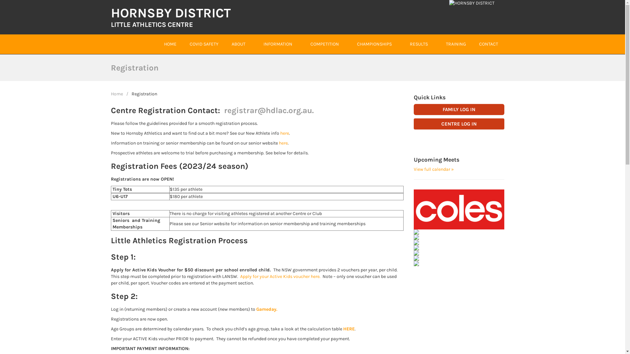  Describe the element at coordinates (455, 44) in the screenshot. I see `TRAINING` at that location.